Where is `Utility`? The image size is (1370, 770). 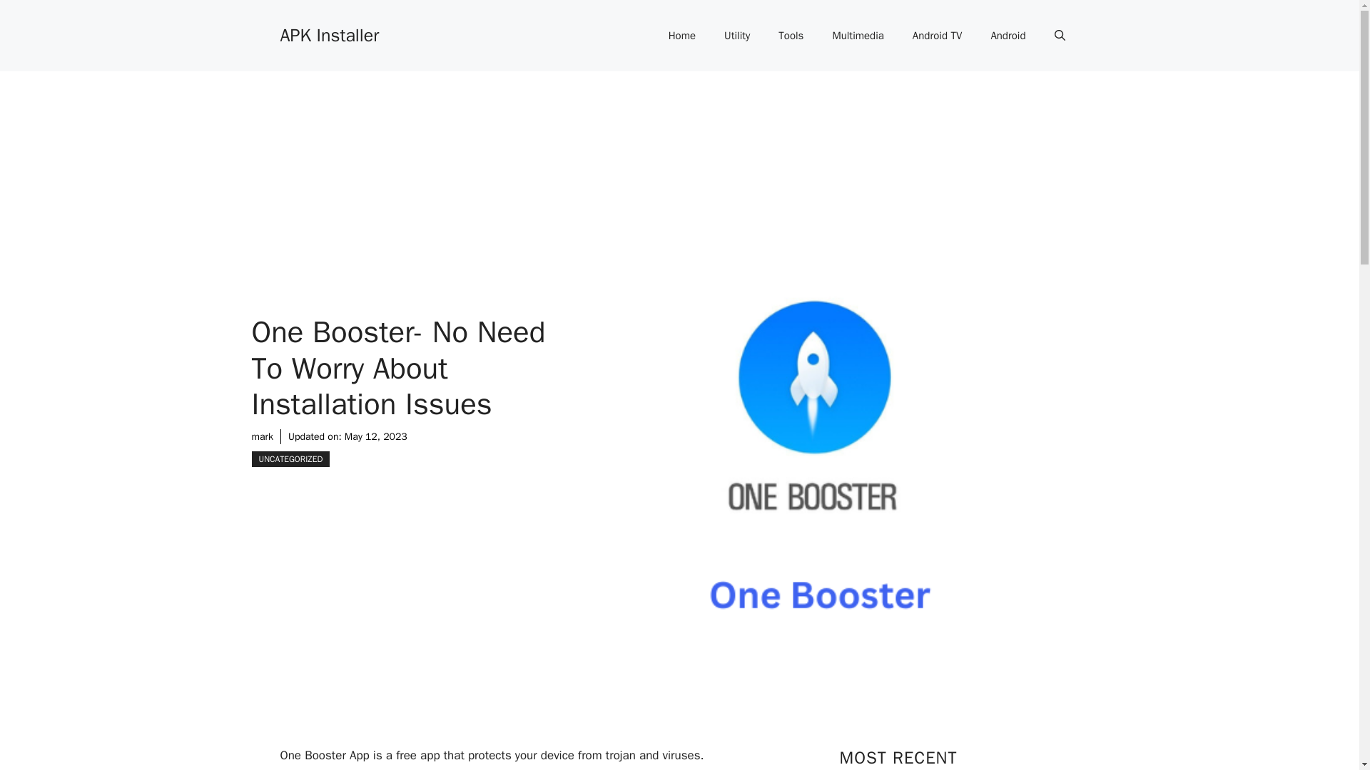
Utility is located at coordinates (736, 36).